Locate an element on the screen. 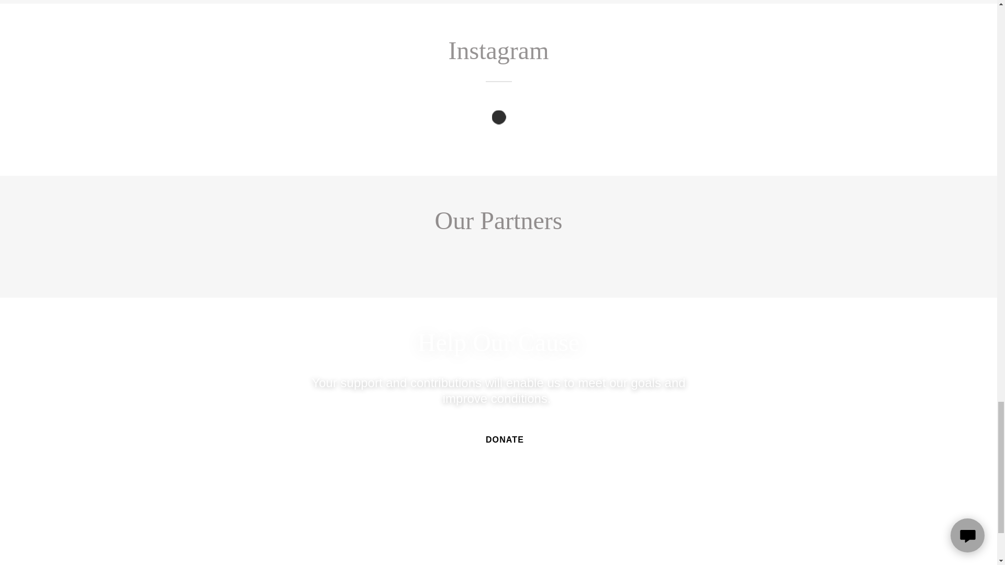  DONATE is located at coordinates (498, 440).